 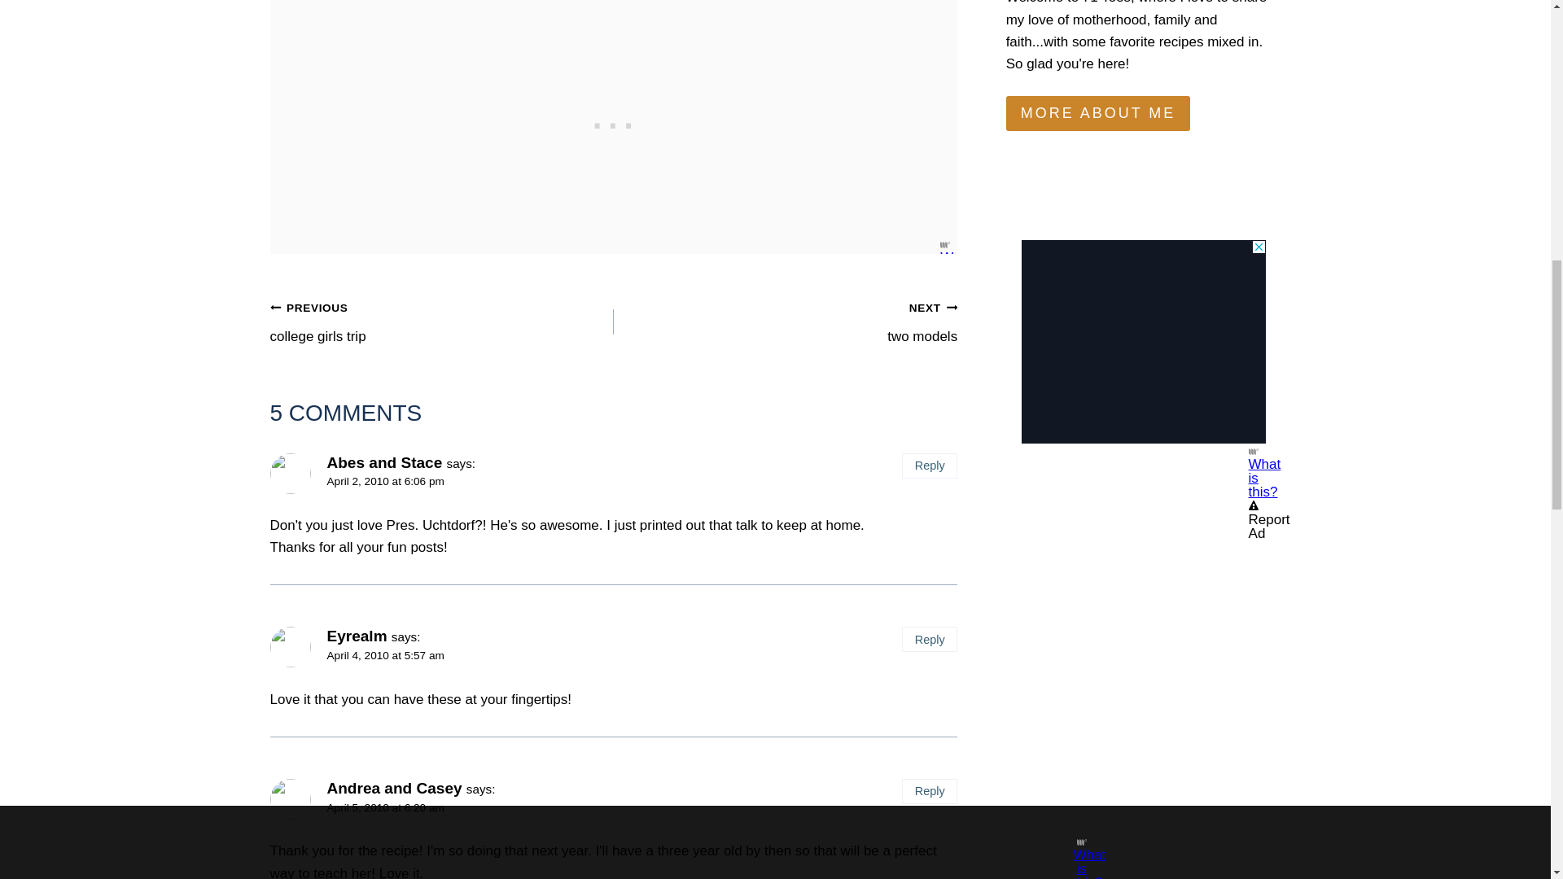 What do you see at coordinates (785, 321) in the screenshot?
I see `Abes and Stace` at bounding box center [785, 321].